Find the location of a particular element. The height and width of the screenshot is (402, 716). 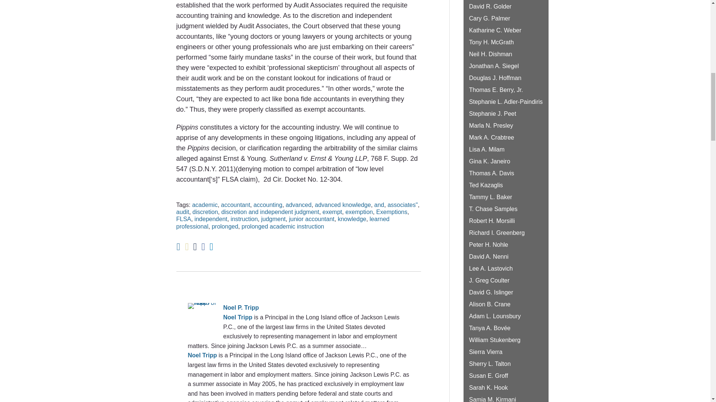

discretion is located at coordinates (205, 211).